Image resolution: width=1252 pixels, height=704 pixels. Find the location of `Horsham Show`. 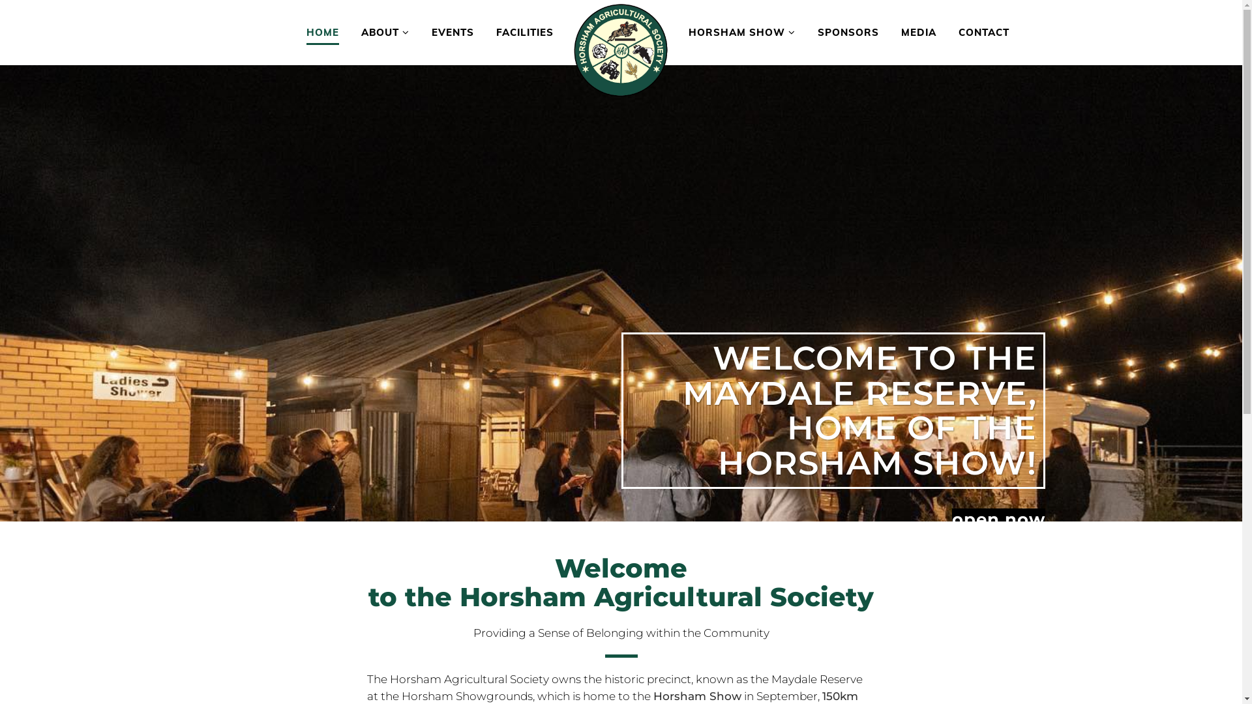

Horsham Show is located at coordinates (698, 696).